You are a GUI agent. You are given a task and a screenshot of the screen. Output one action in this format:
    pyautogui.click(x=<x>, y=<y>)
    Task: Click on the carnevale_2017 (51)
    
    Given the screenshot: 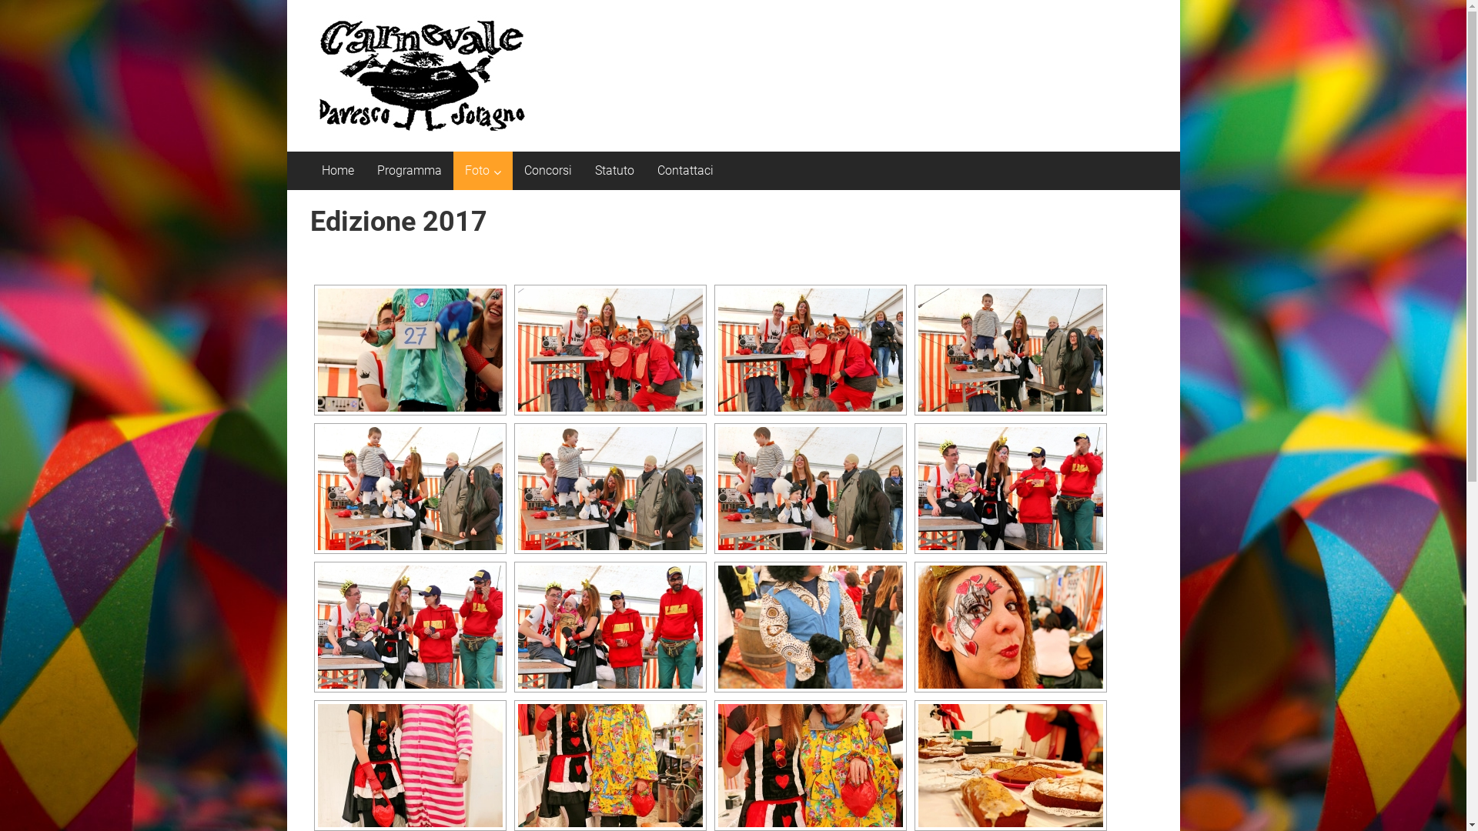 What is the action you would take?
    pyautogui.click(x=1010, y=627)
    